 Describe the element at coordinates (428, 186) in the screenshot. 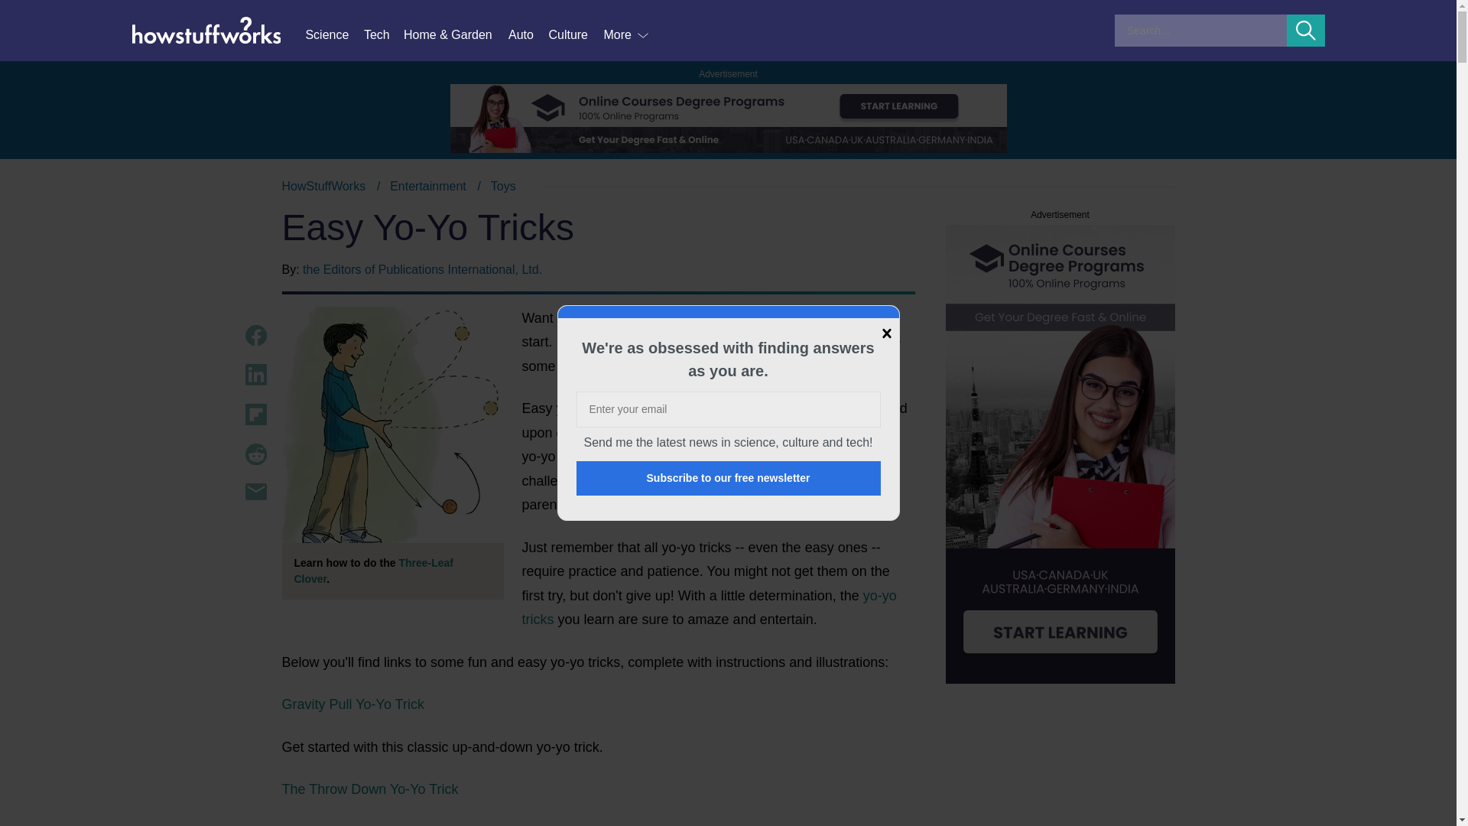

I see `Share Content on Reddit` at that location.